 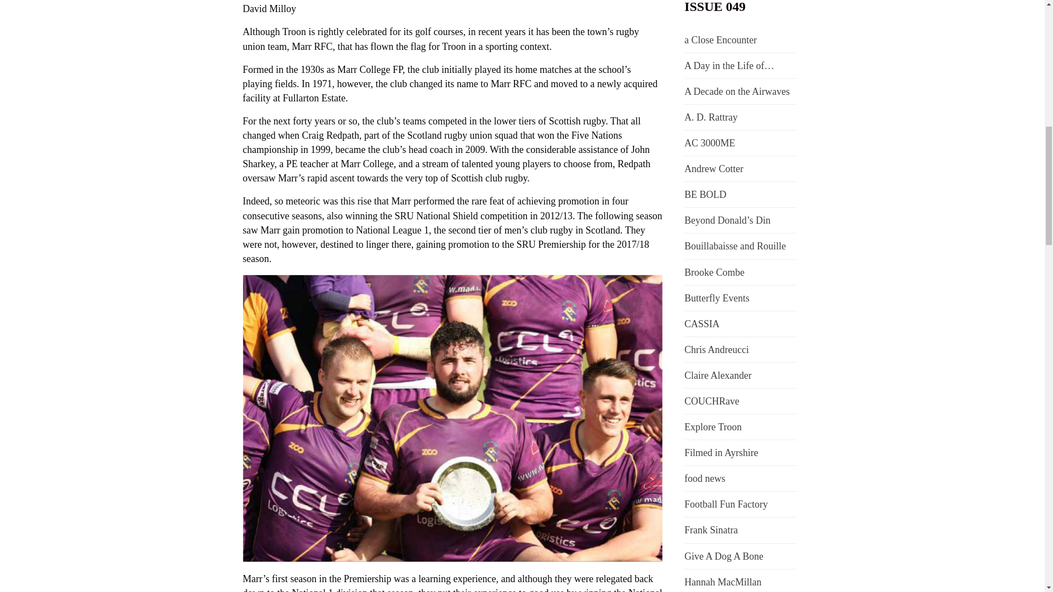 I want to click on Bouillabaisse and Rouille, so click(x=735, y=246).